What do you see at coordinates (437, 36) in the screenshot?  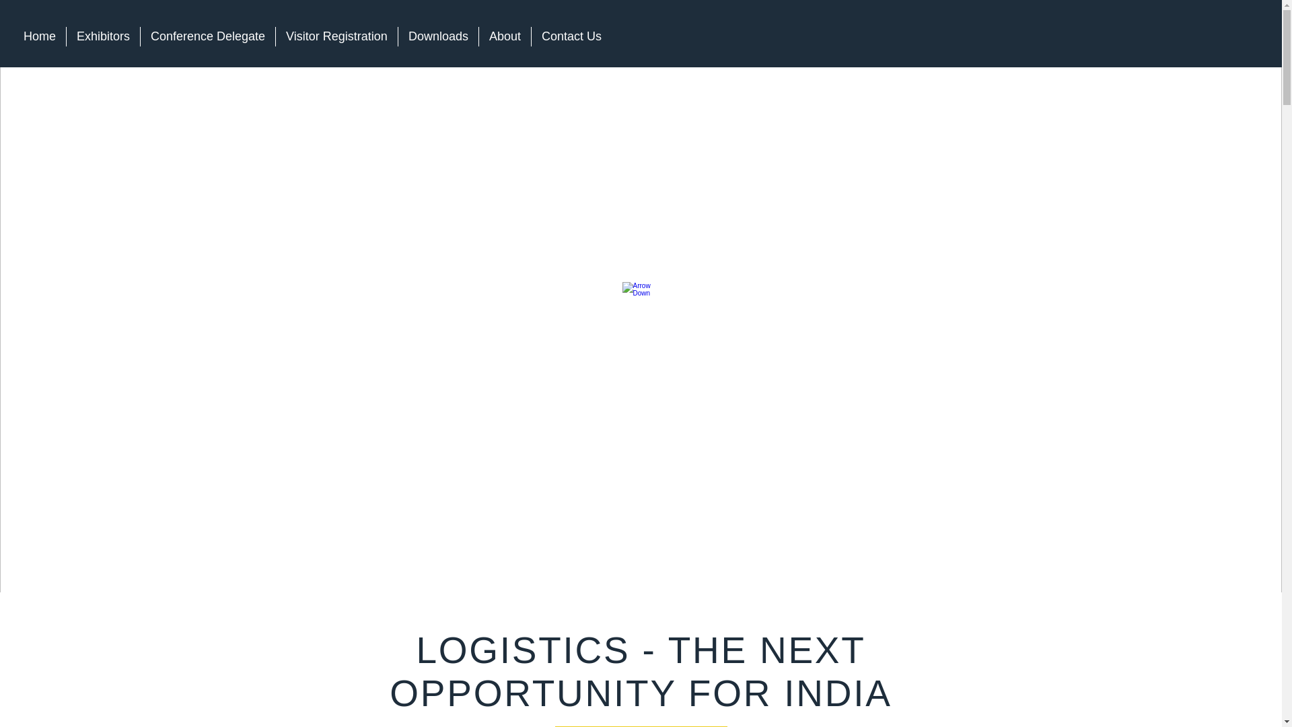 I see `Downloads` at bounding box center [437, 36].